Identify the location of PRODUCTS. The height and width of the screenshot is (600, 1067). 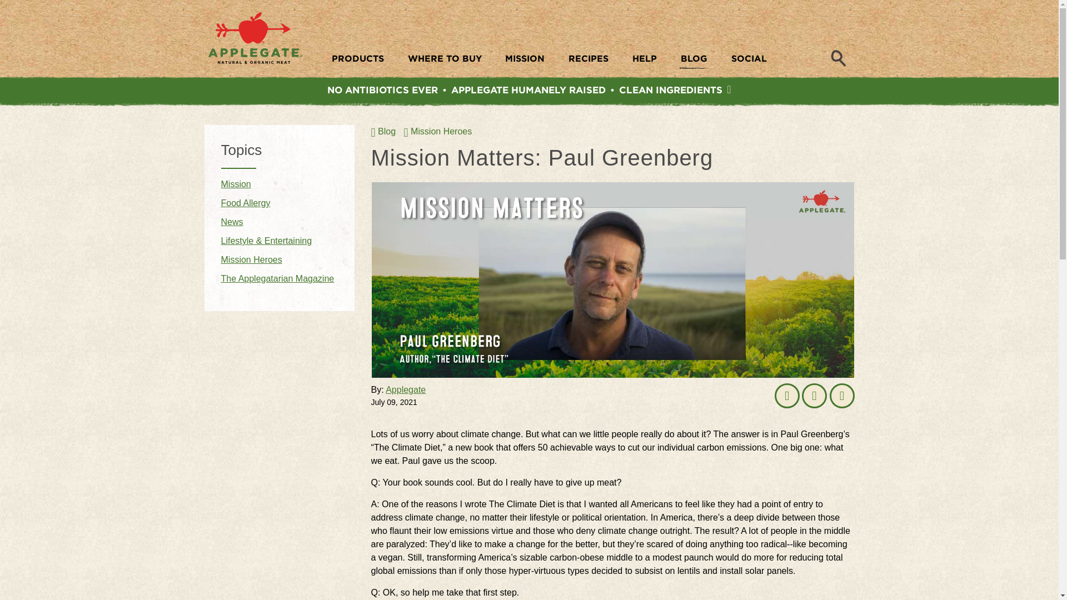
(358, 61).